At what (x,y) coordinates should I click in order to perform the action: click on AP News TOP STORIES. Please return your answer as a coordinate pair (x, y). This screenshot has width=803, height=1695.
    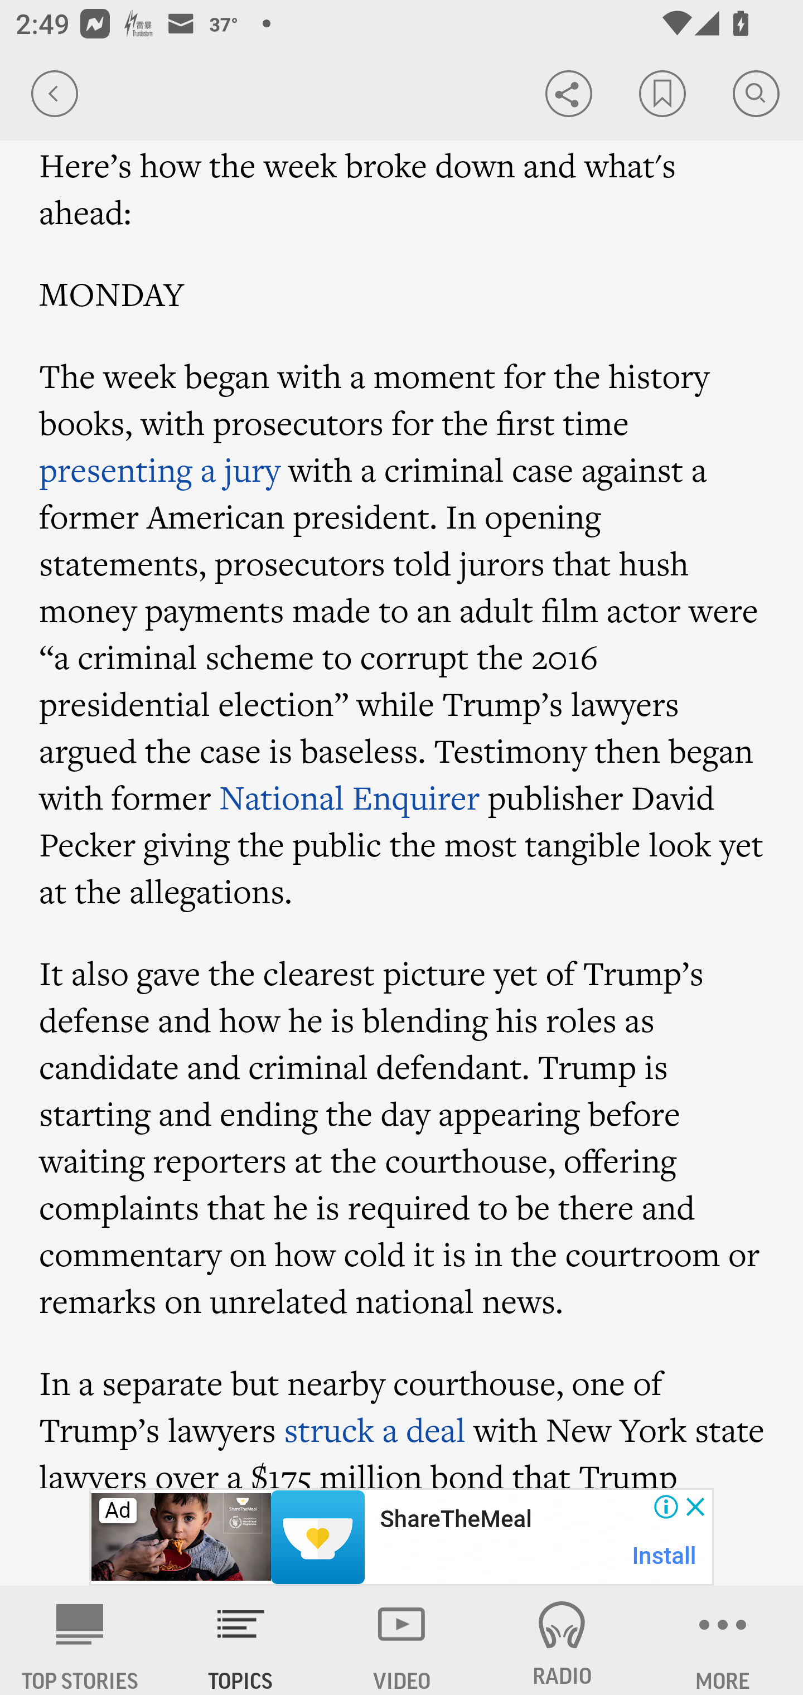
    Looking at the image, I should click on (80, 1640).